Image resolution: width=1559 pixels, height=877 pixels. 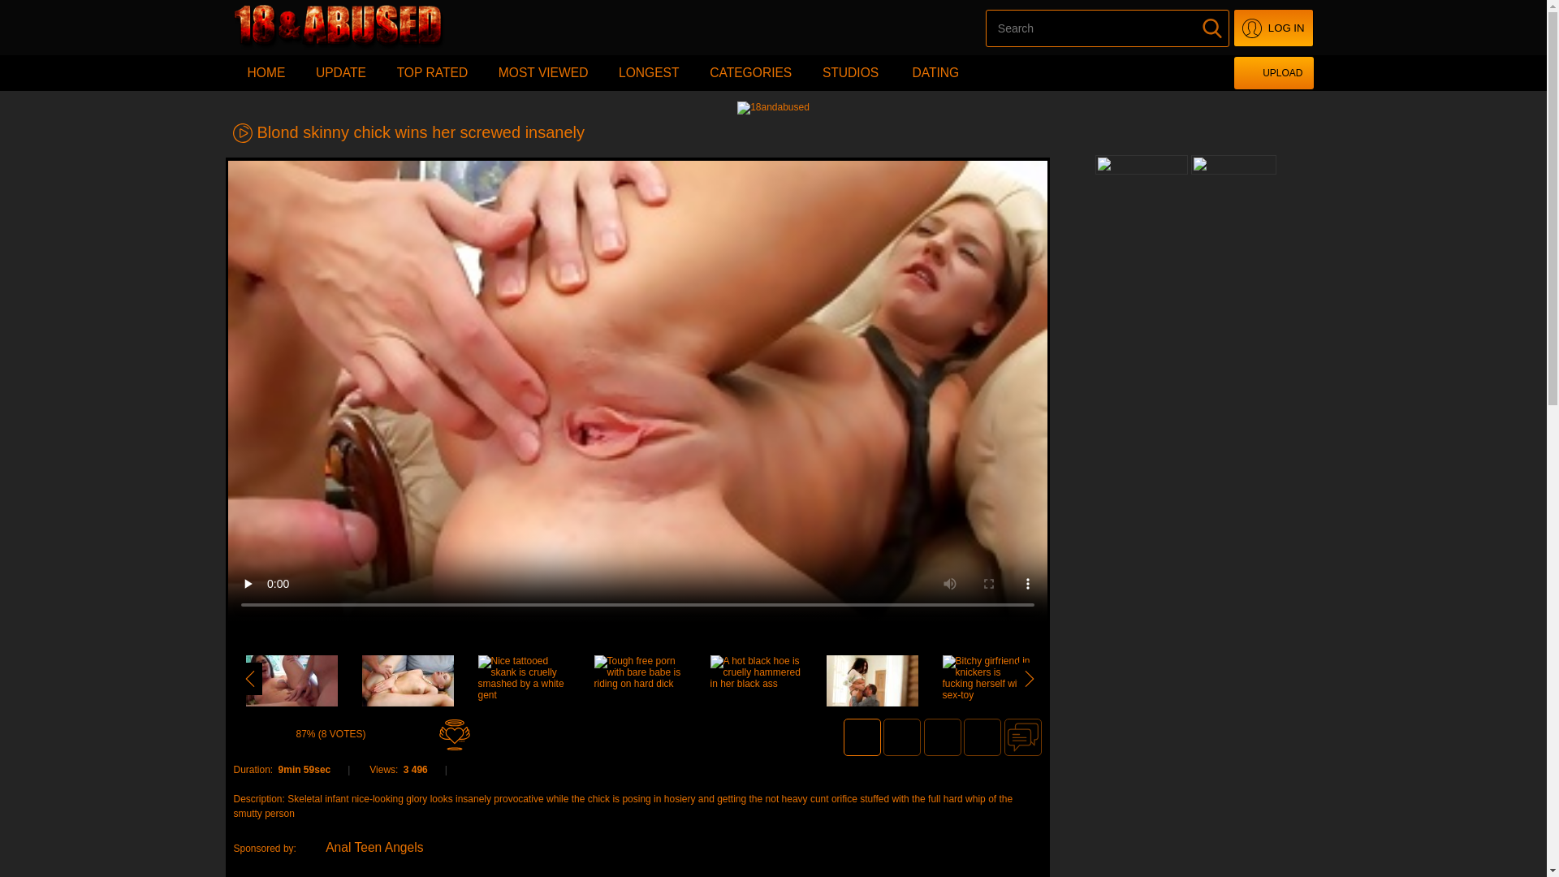 What do you see at coordinates (249, 679) in the screenshot?
I see `Previous` at bounding box center [249, 679].